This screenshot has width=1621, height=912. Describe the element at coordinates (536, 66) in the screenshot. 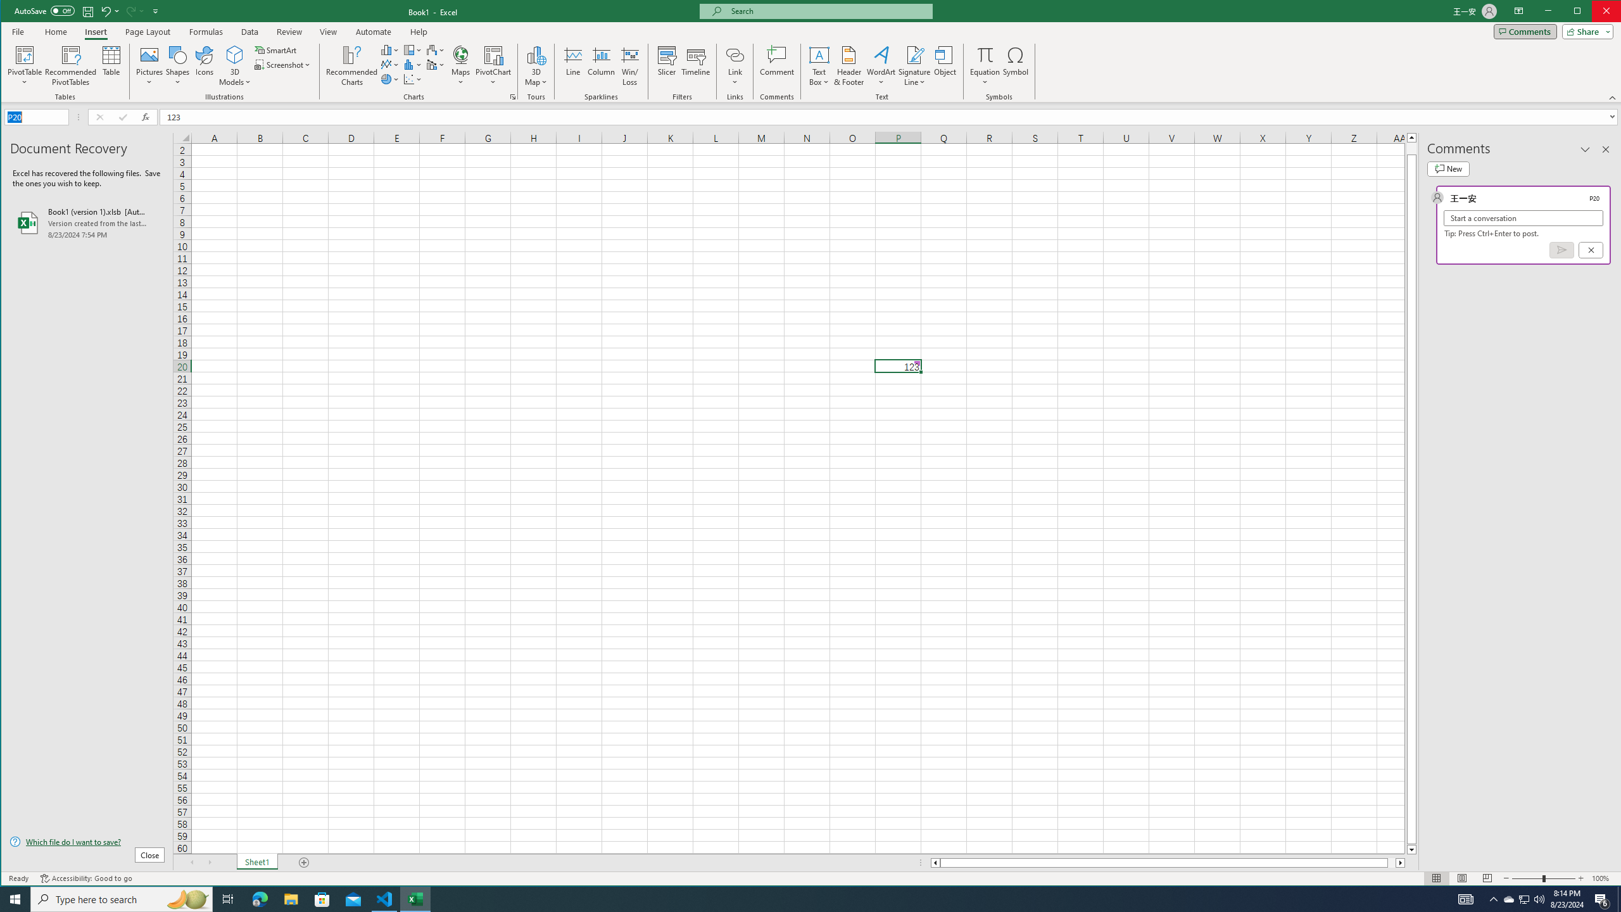

I see `3D Map` at that location.